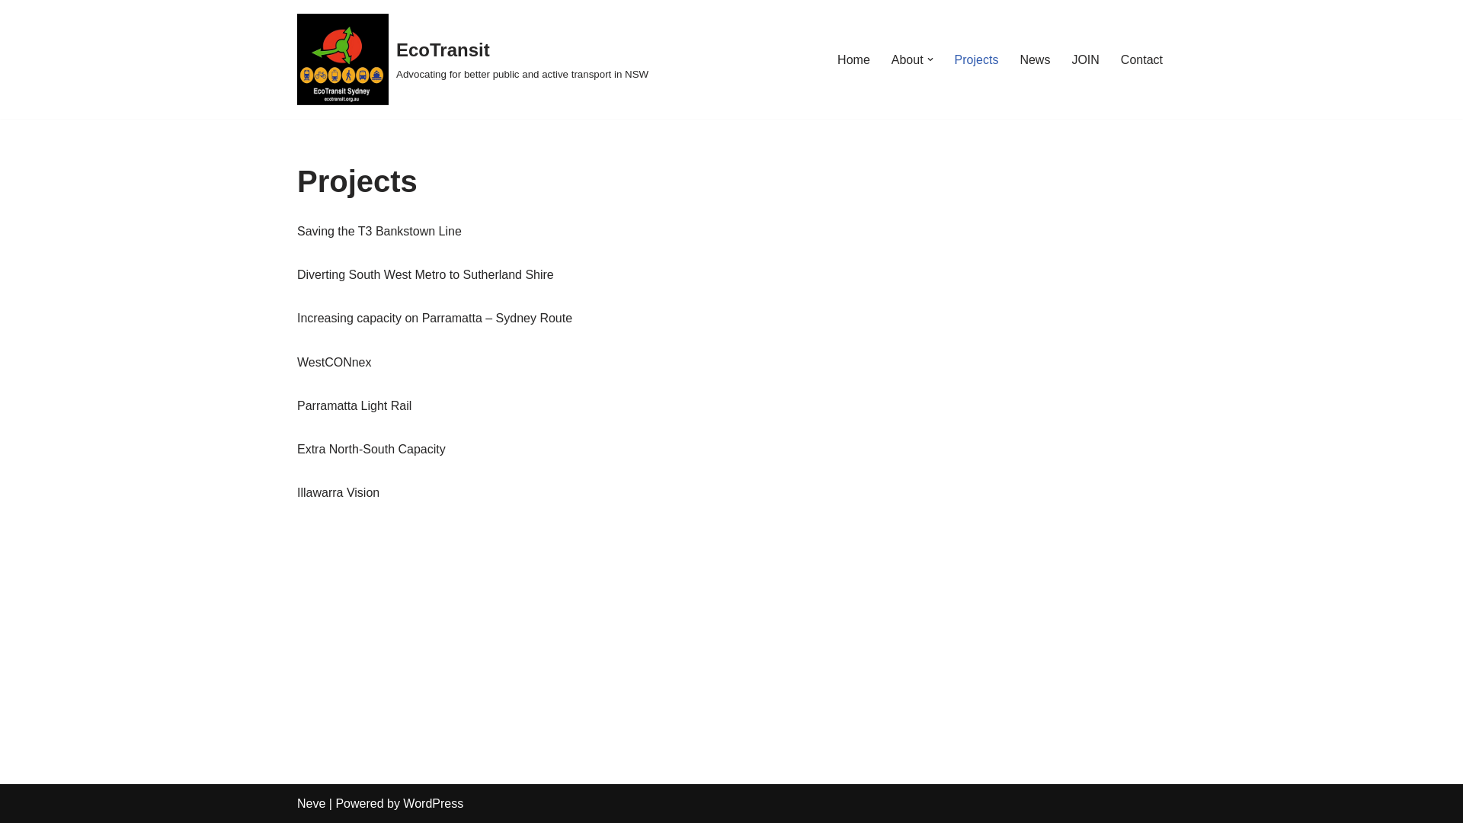 The image size is (1463, 823). Describe the element at coordinates (977, 59) in the screenshot. I see `Projects` at that location.